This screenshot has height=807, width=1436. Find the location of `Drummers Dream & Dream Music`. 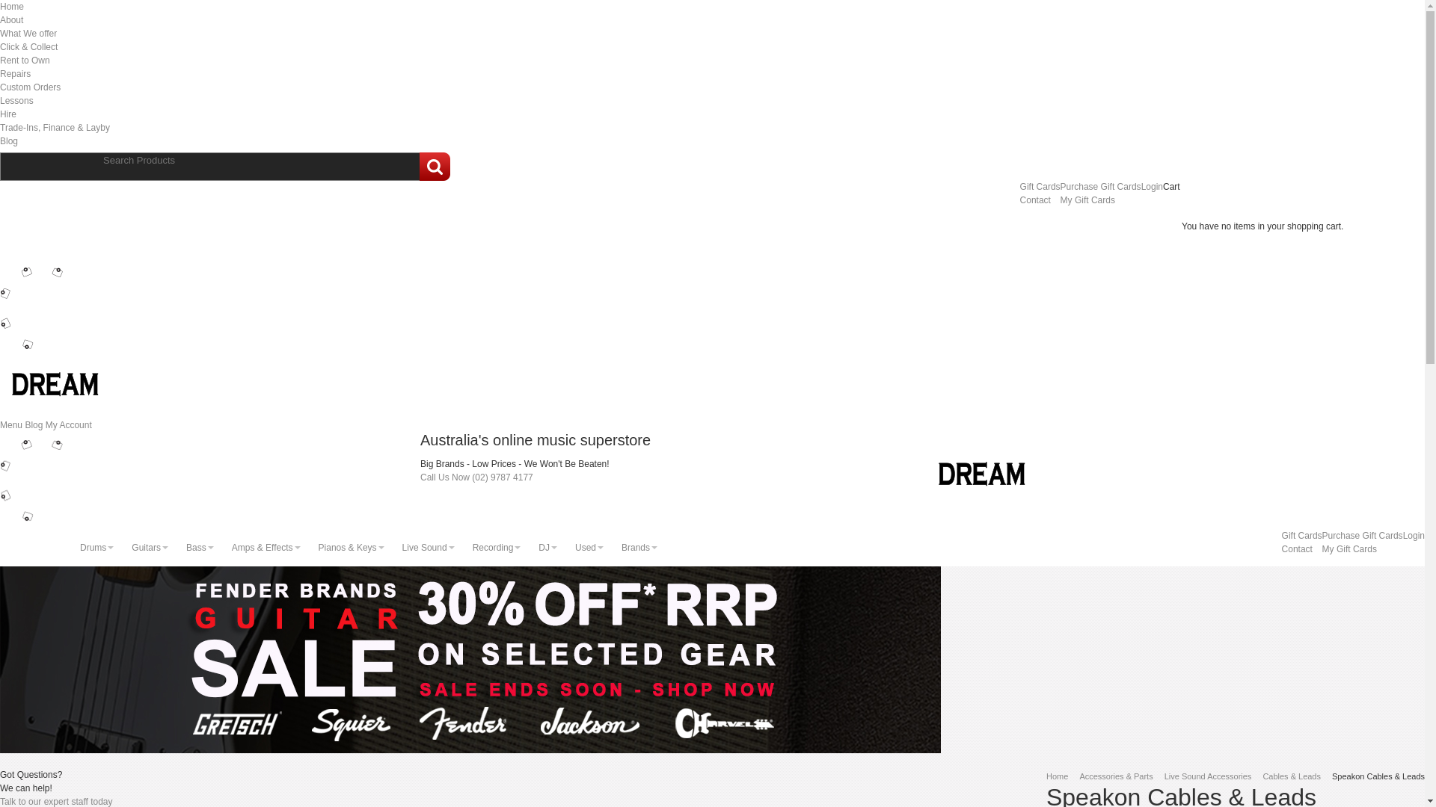

Drummers Dream & Dream Music is located at coordinates (82, 480).